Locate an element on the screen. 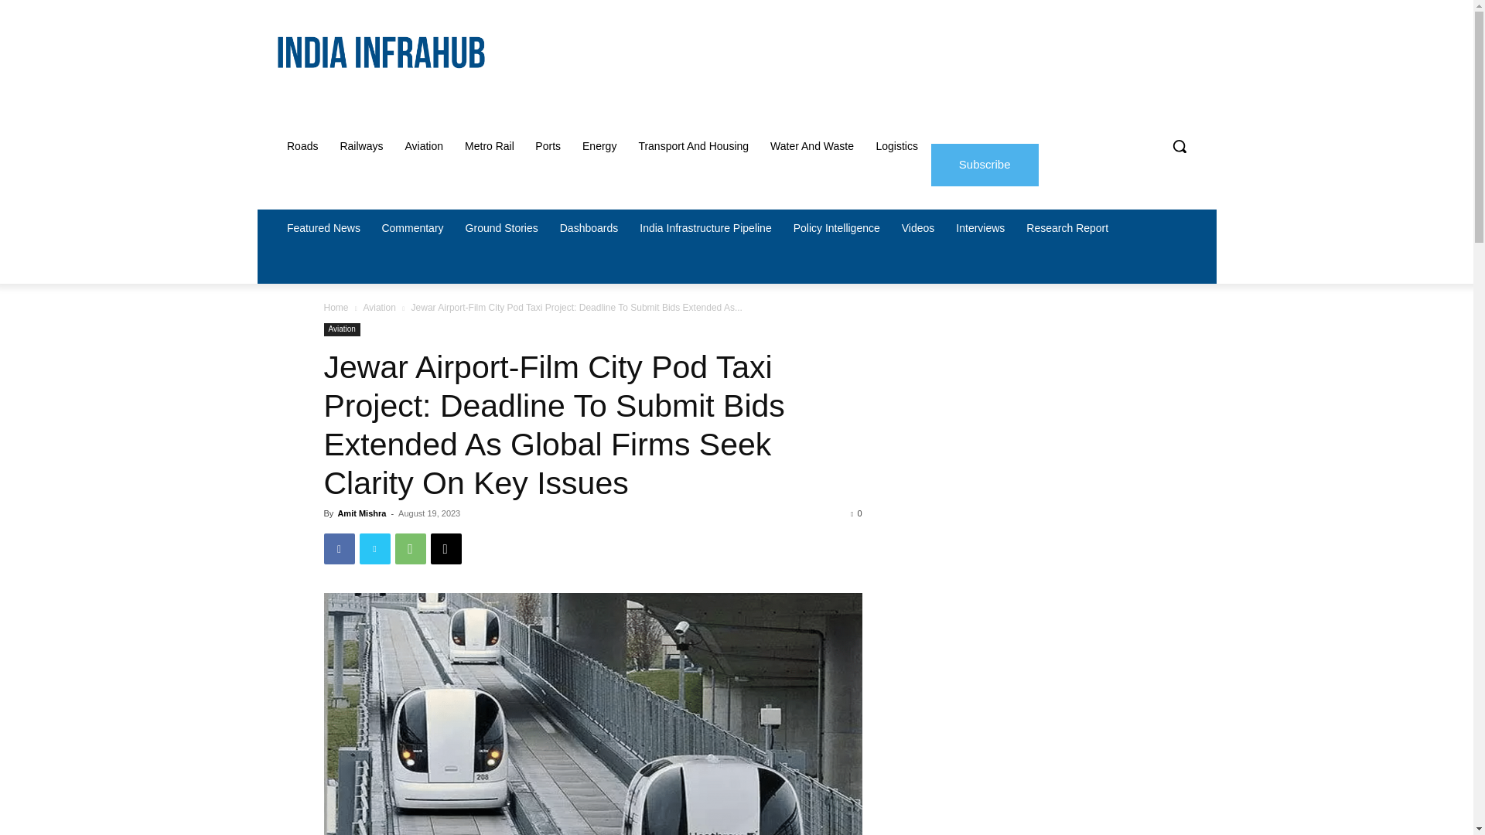 The width and height of the screenshot is (1485, 835). Twitter is located at coordinates (374, 549).